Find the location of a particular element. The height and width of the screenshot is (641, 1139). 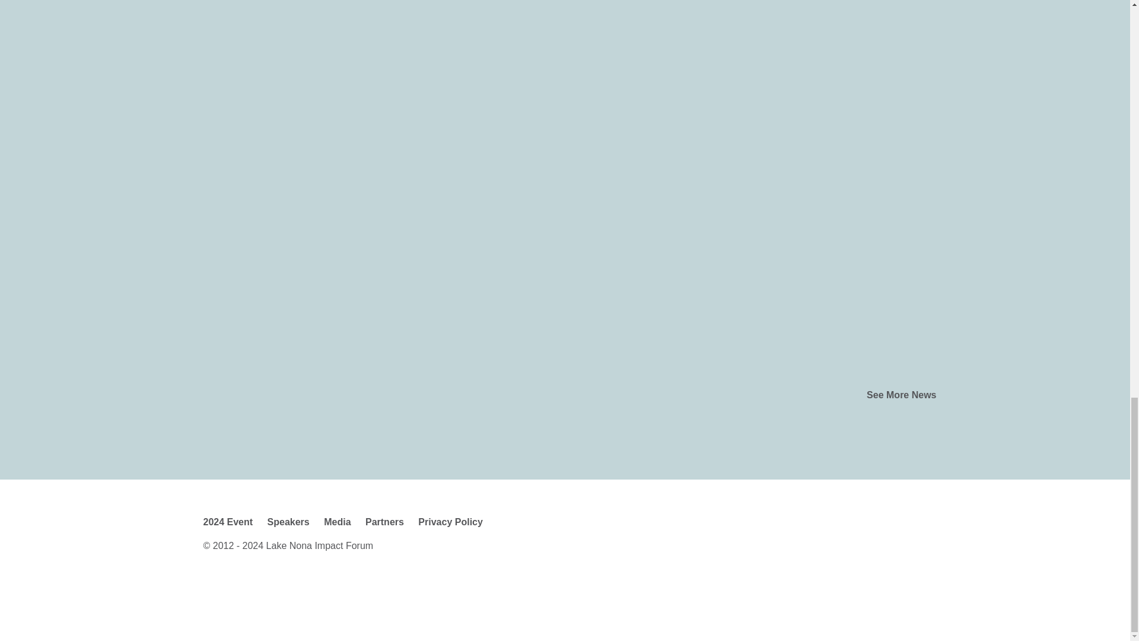

Partners is located at coordinates (384, 521).